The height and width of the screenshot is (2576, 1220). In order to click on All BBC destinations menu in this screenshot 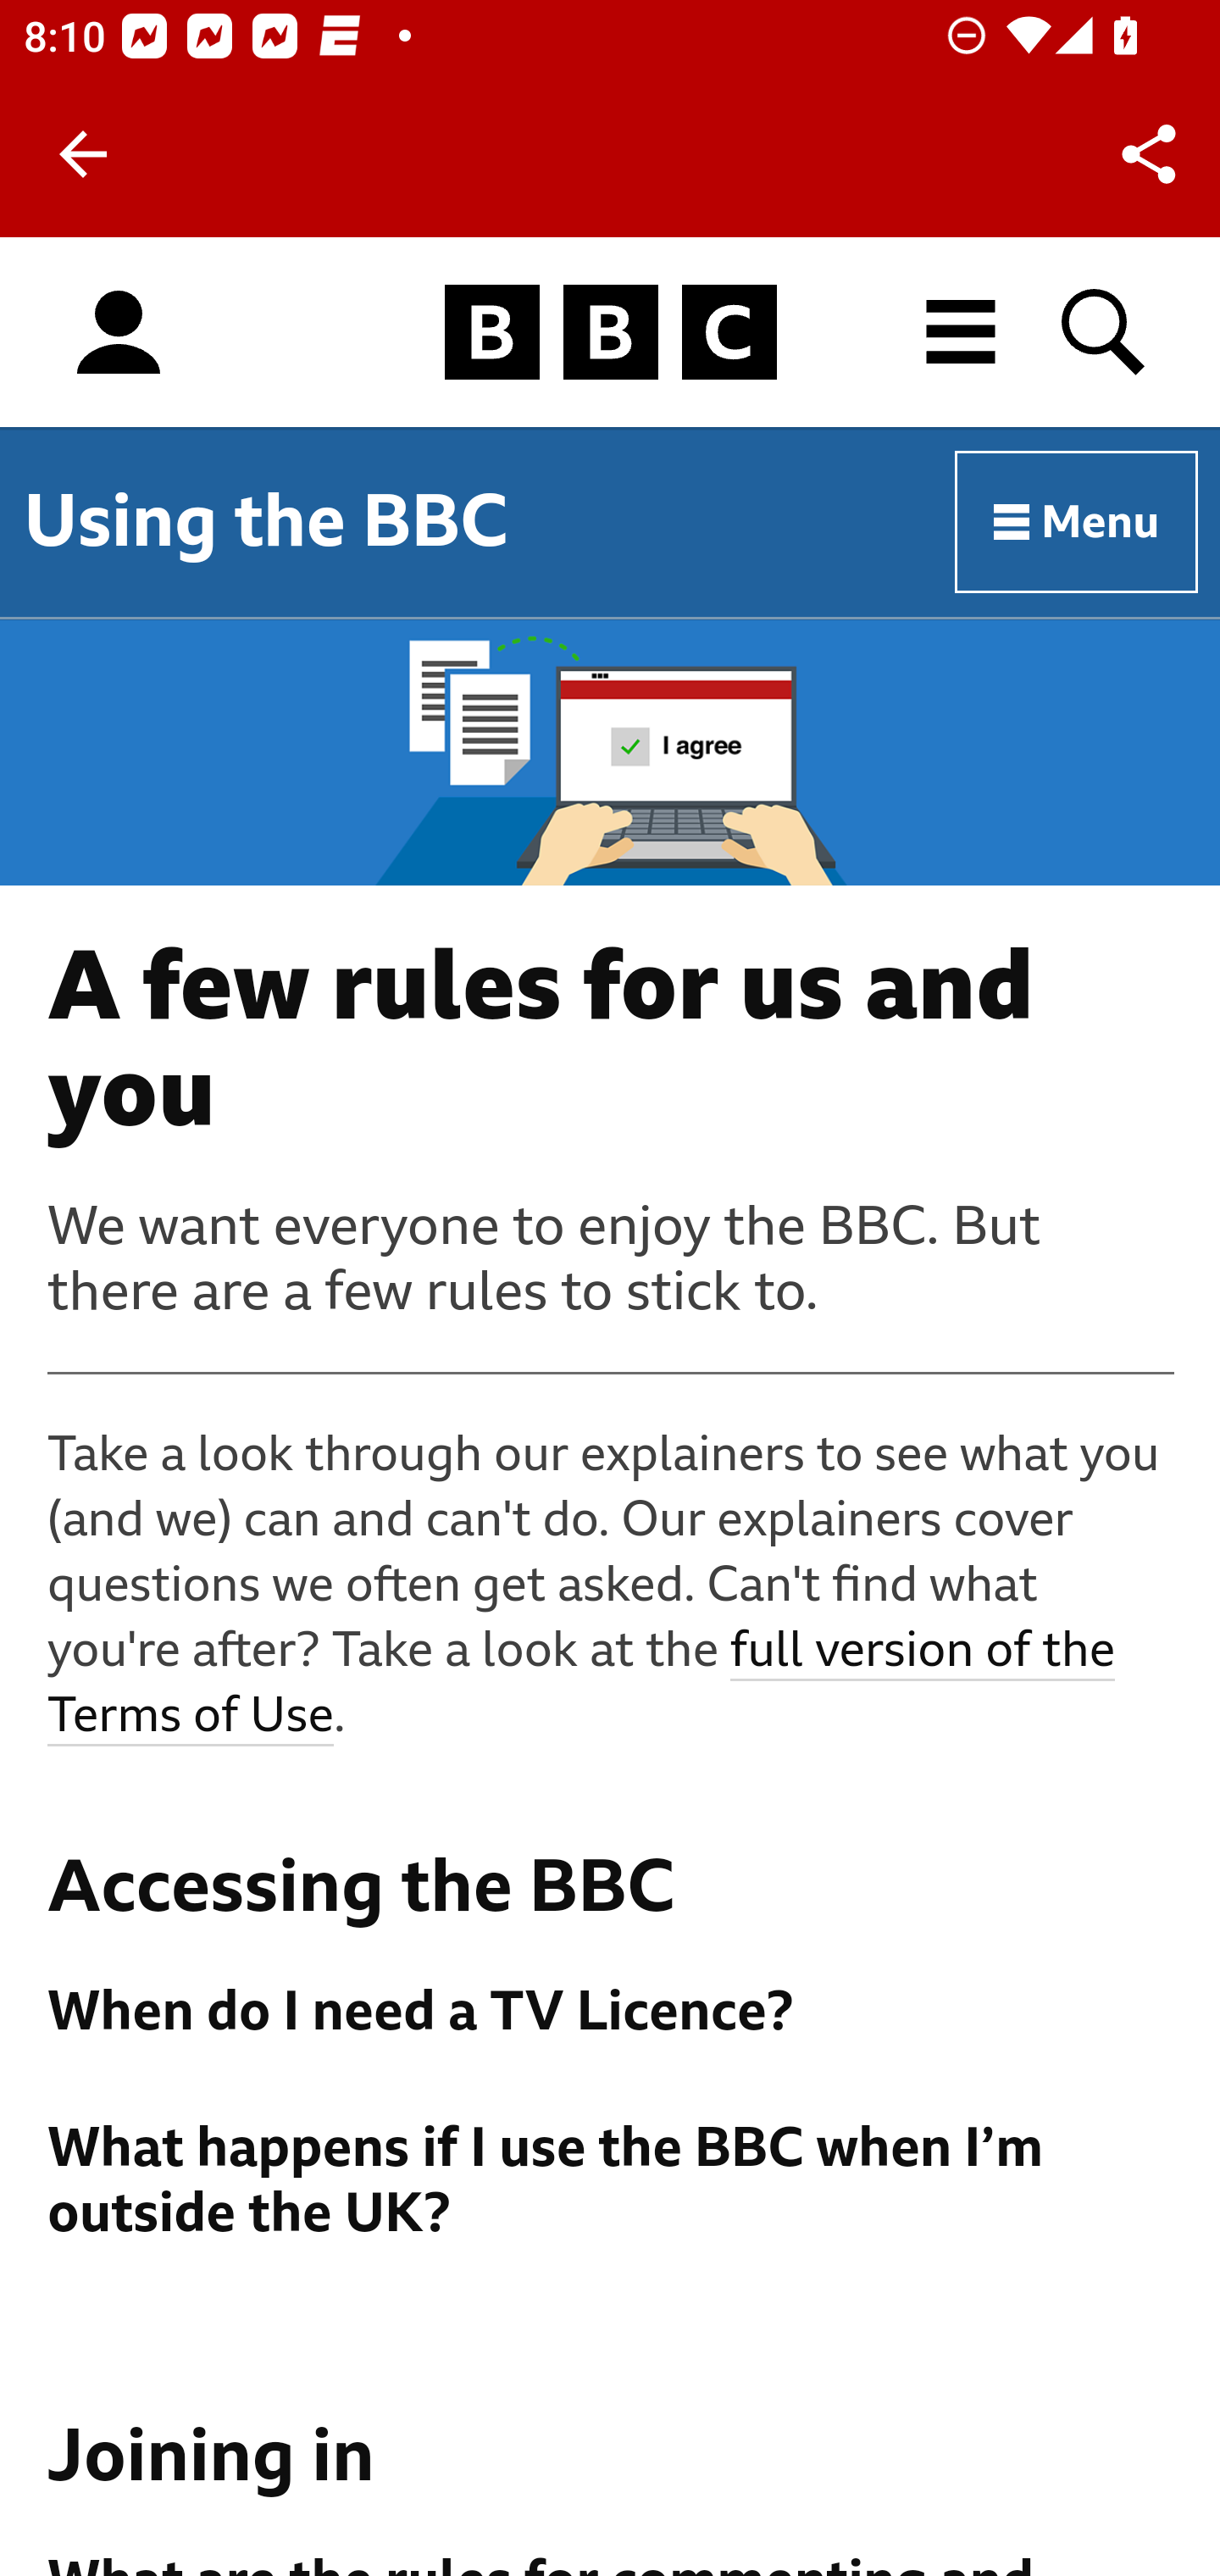, I will do `click(962, 332)`.